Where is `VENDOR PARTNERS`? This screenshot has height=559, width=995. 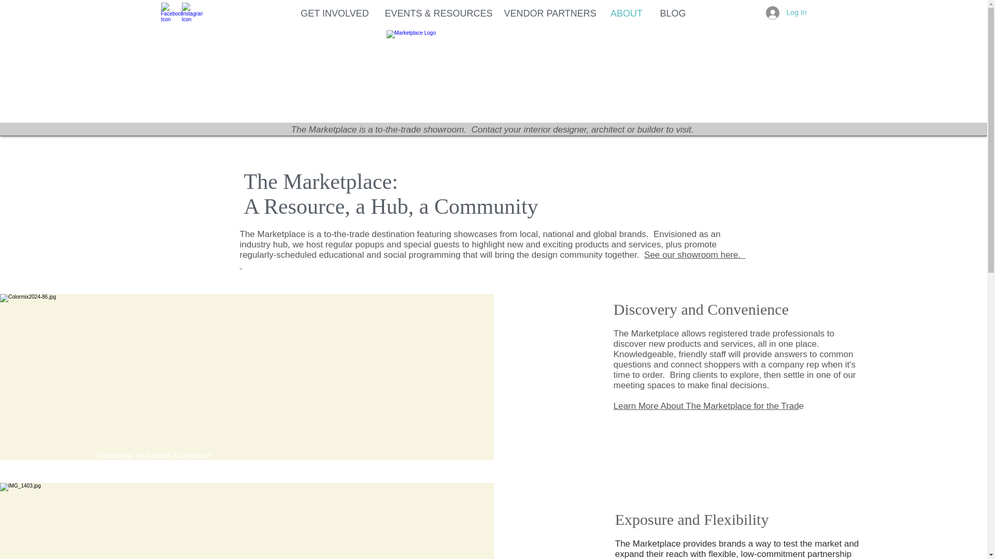 VENDOR PARTNERS is located at coordinates (549, 13).